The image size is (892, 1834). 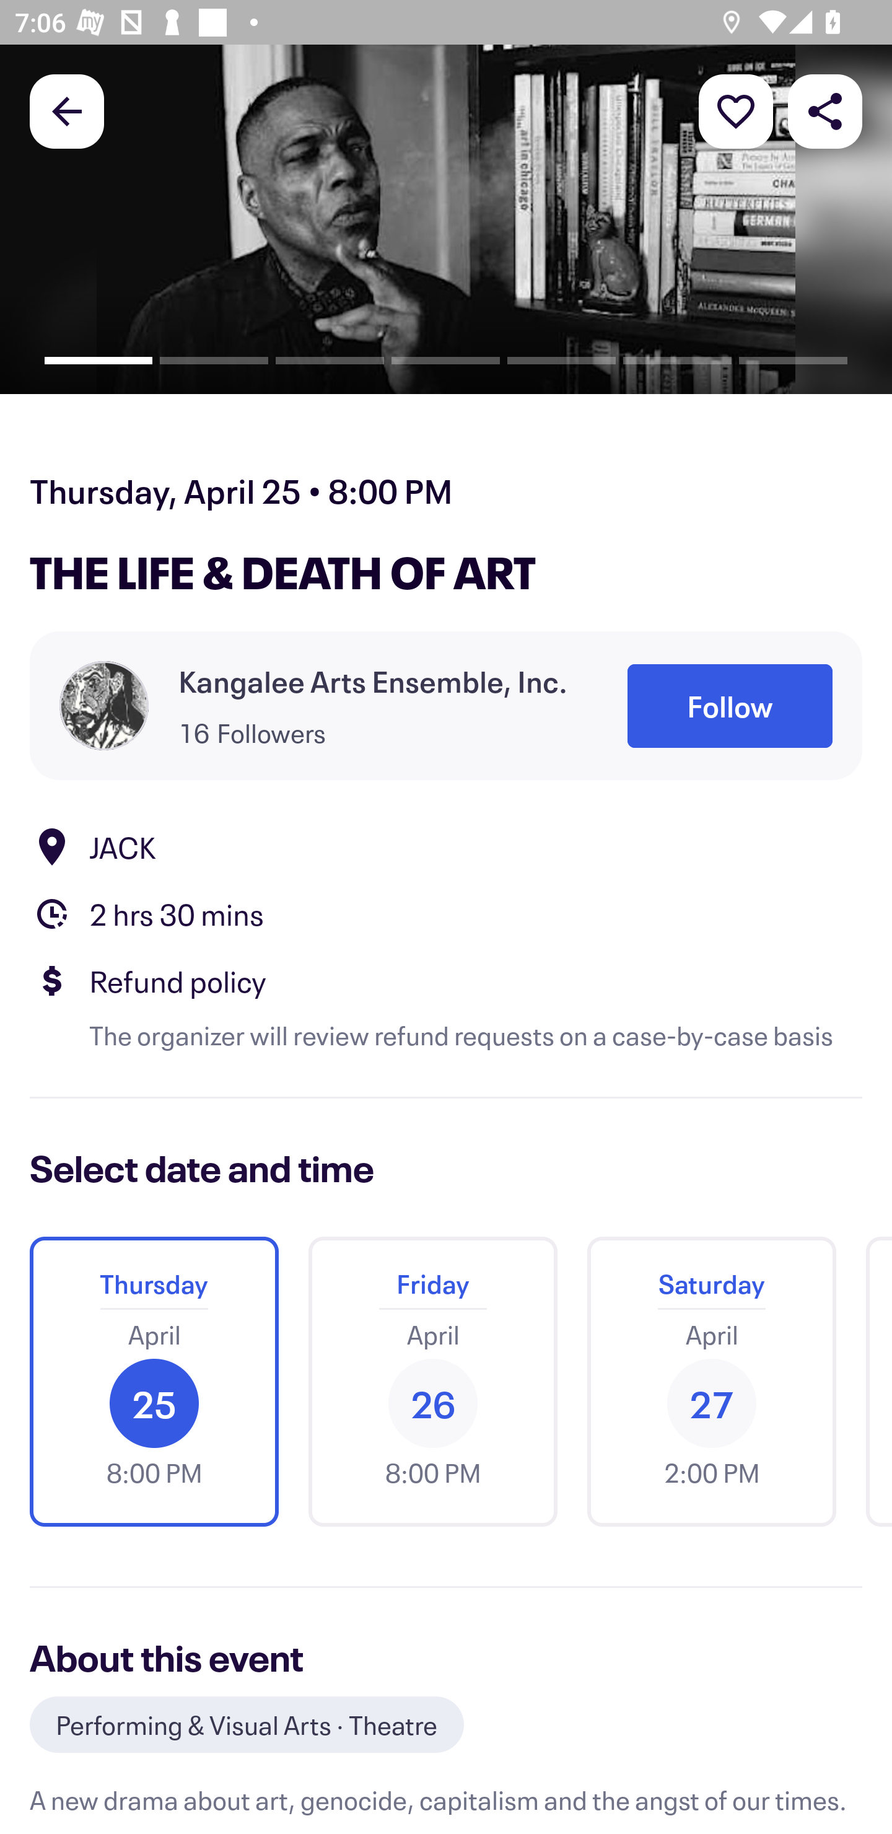 What do you see at coordinates (67, 110) in the screenshot?
I see `Back` at bounding box center [67, 110].